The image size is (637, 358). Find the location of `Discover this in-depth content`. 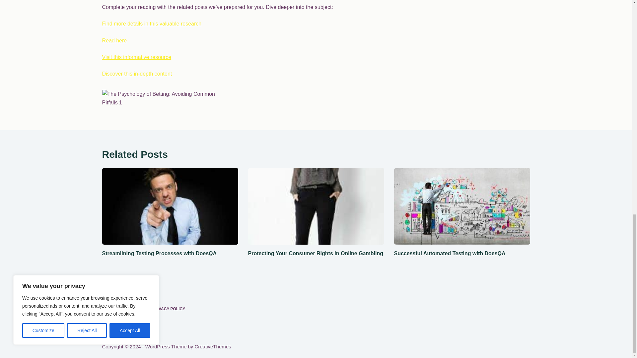

Discover this in-depth content is located at coordinates (137, 74).